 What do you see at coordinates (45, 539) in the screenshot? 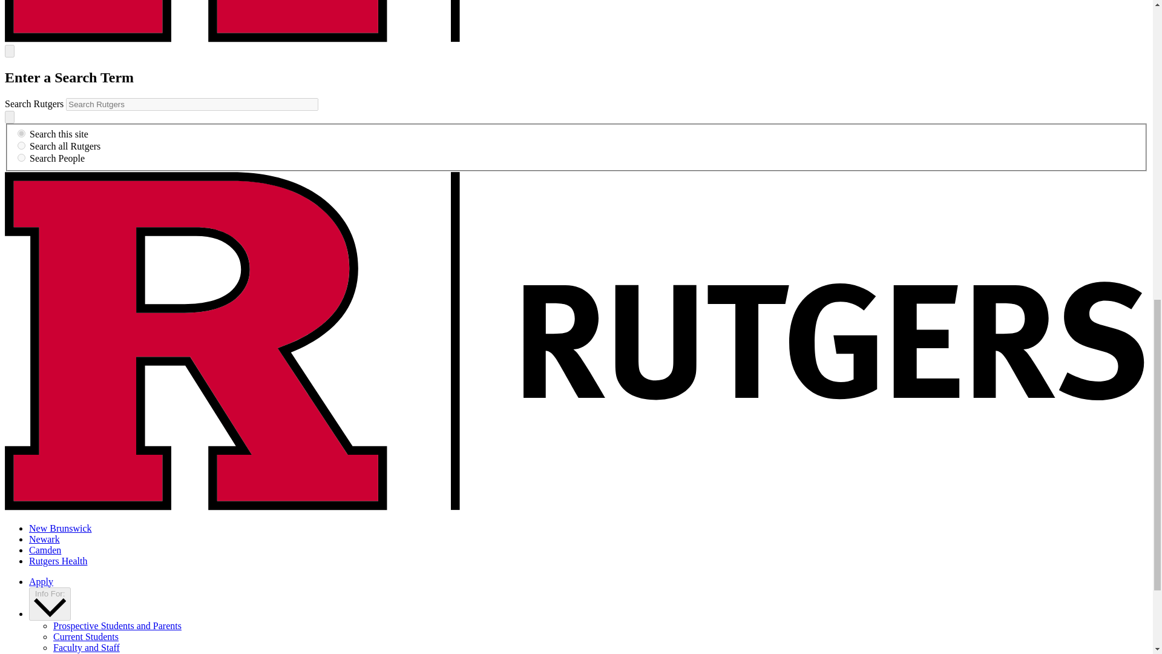
I see `Newark` at bounding box center [45, 539].